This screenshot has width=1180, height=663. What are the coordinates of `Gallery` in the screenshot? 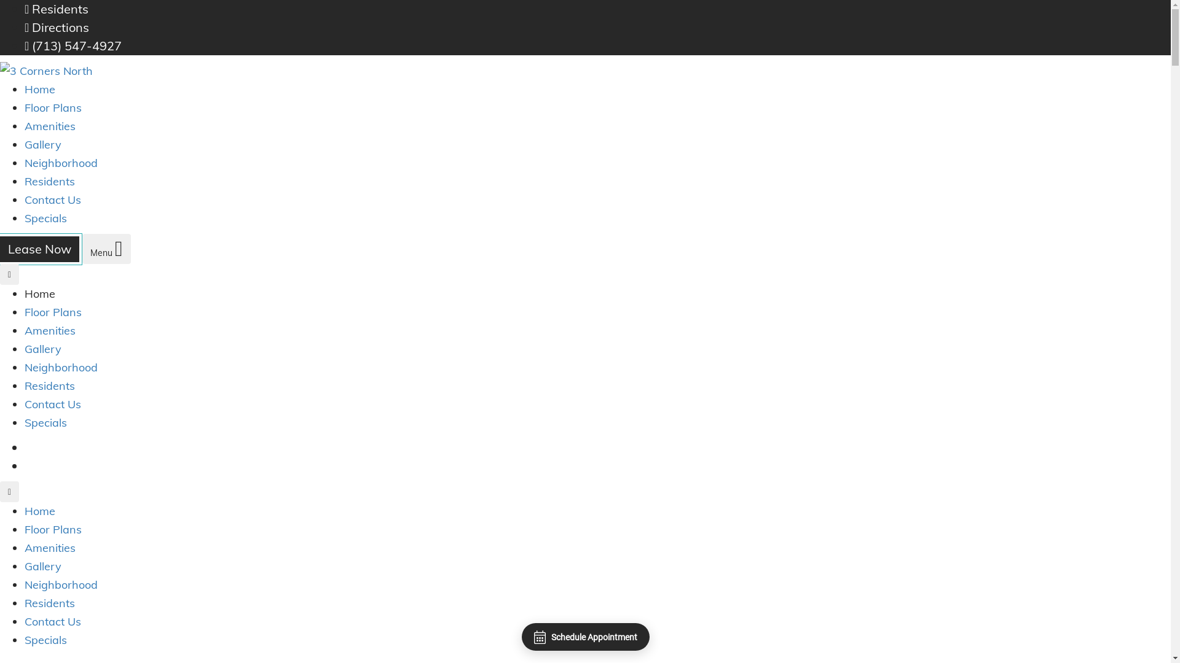 It's located at (43, 566).